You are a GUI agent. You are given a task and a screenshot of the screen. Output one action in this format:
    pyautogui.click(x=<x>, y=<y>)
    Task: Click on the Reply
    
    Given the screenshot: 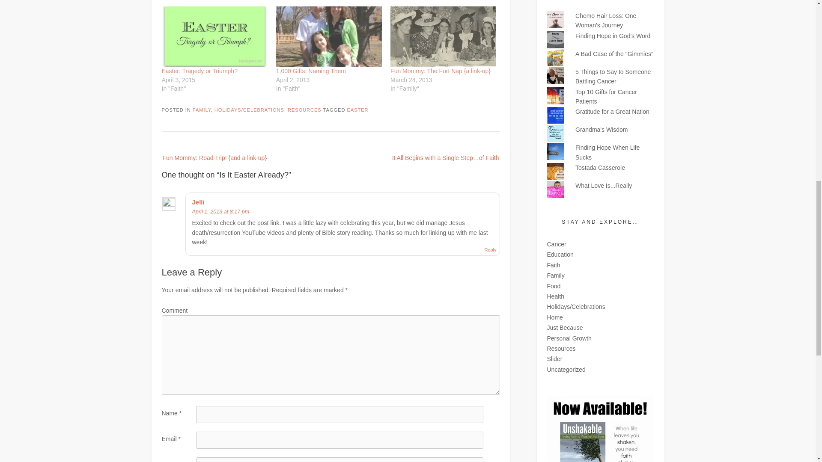 What is the action you would take?
    pyautogui.click(x=490, y=249)
    